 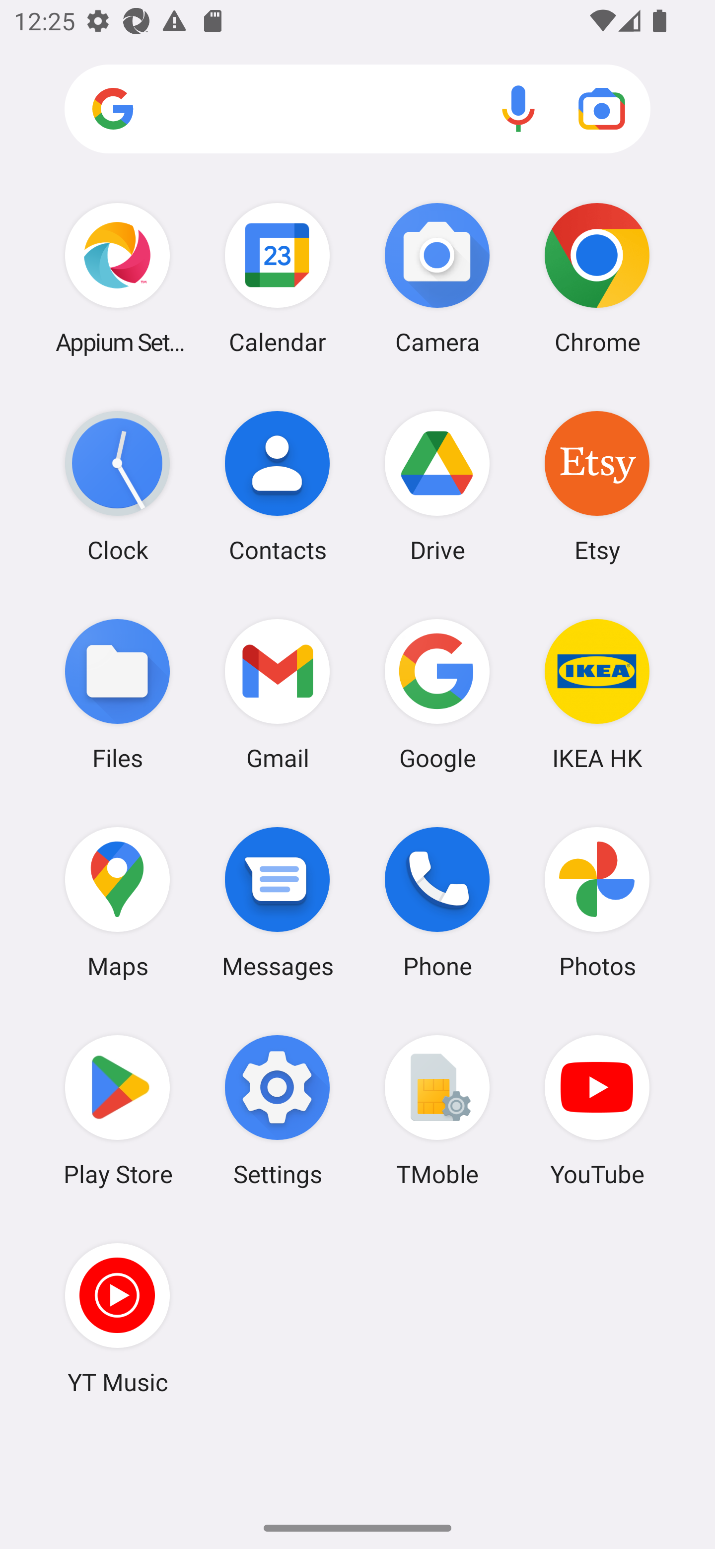 I want to click on Voice search, so click(x=518, y=108).